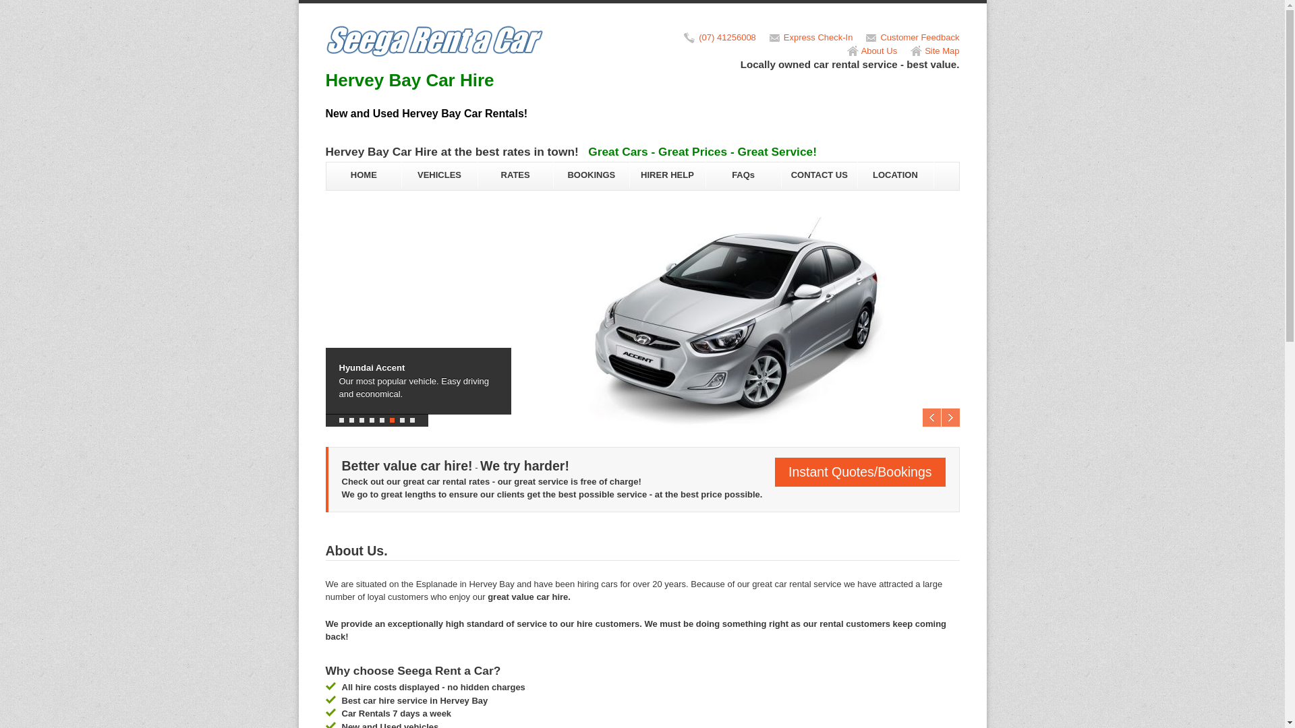 The image size is (1295, 728). I want to click on LOCATION, so click(896, 175).